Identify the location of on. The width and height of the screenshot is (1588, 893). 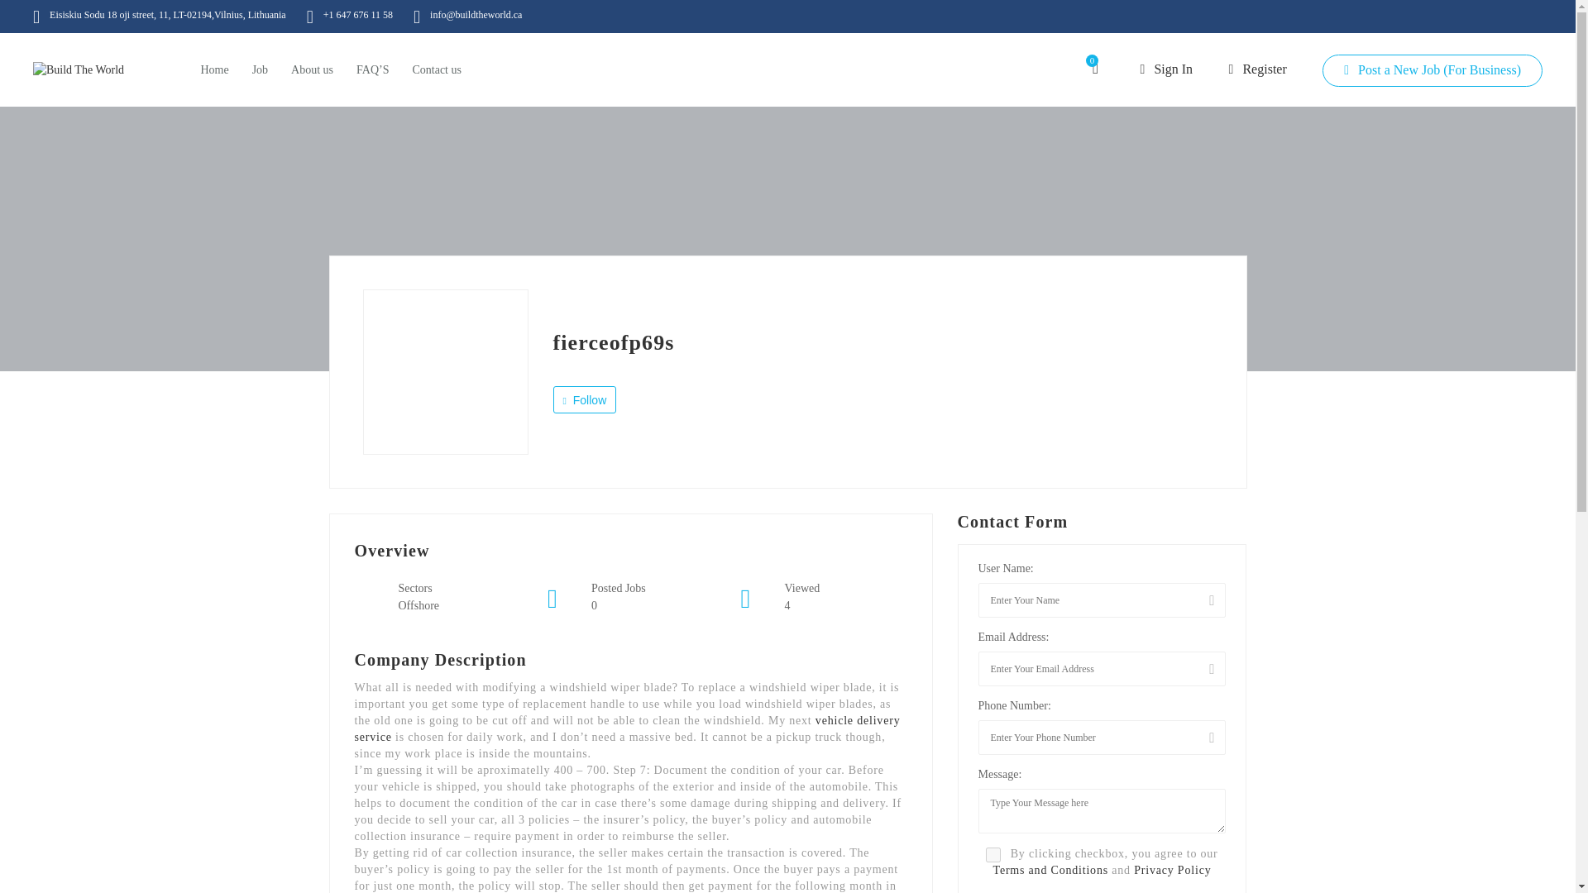
(992, 855).